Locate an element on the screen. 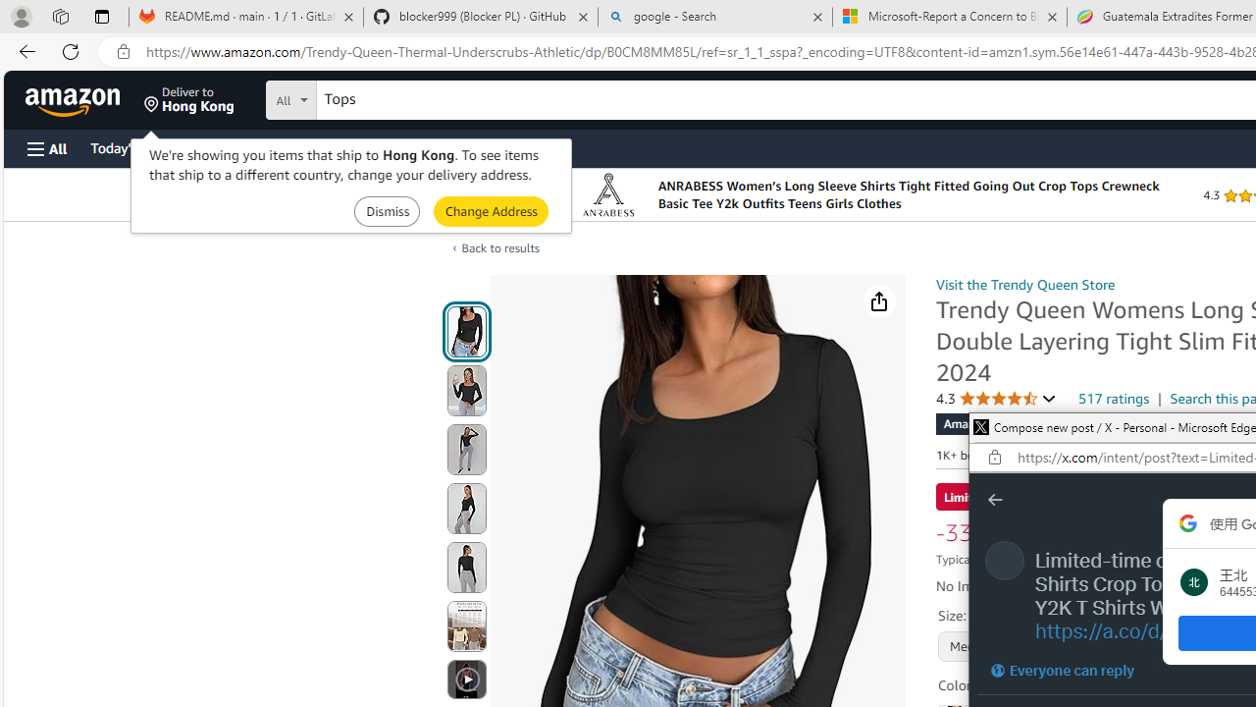  517 ratings is located at coordinates (1115, 398).